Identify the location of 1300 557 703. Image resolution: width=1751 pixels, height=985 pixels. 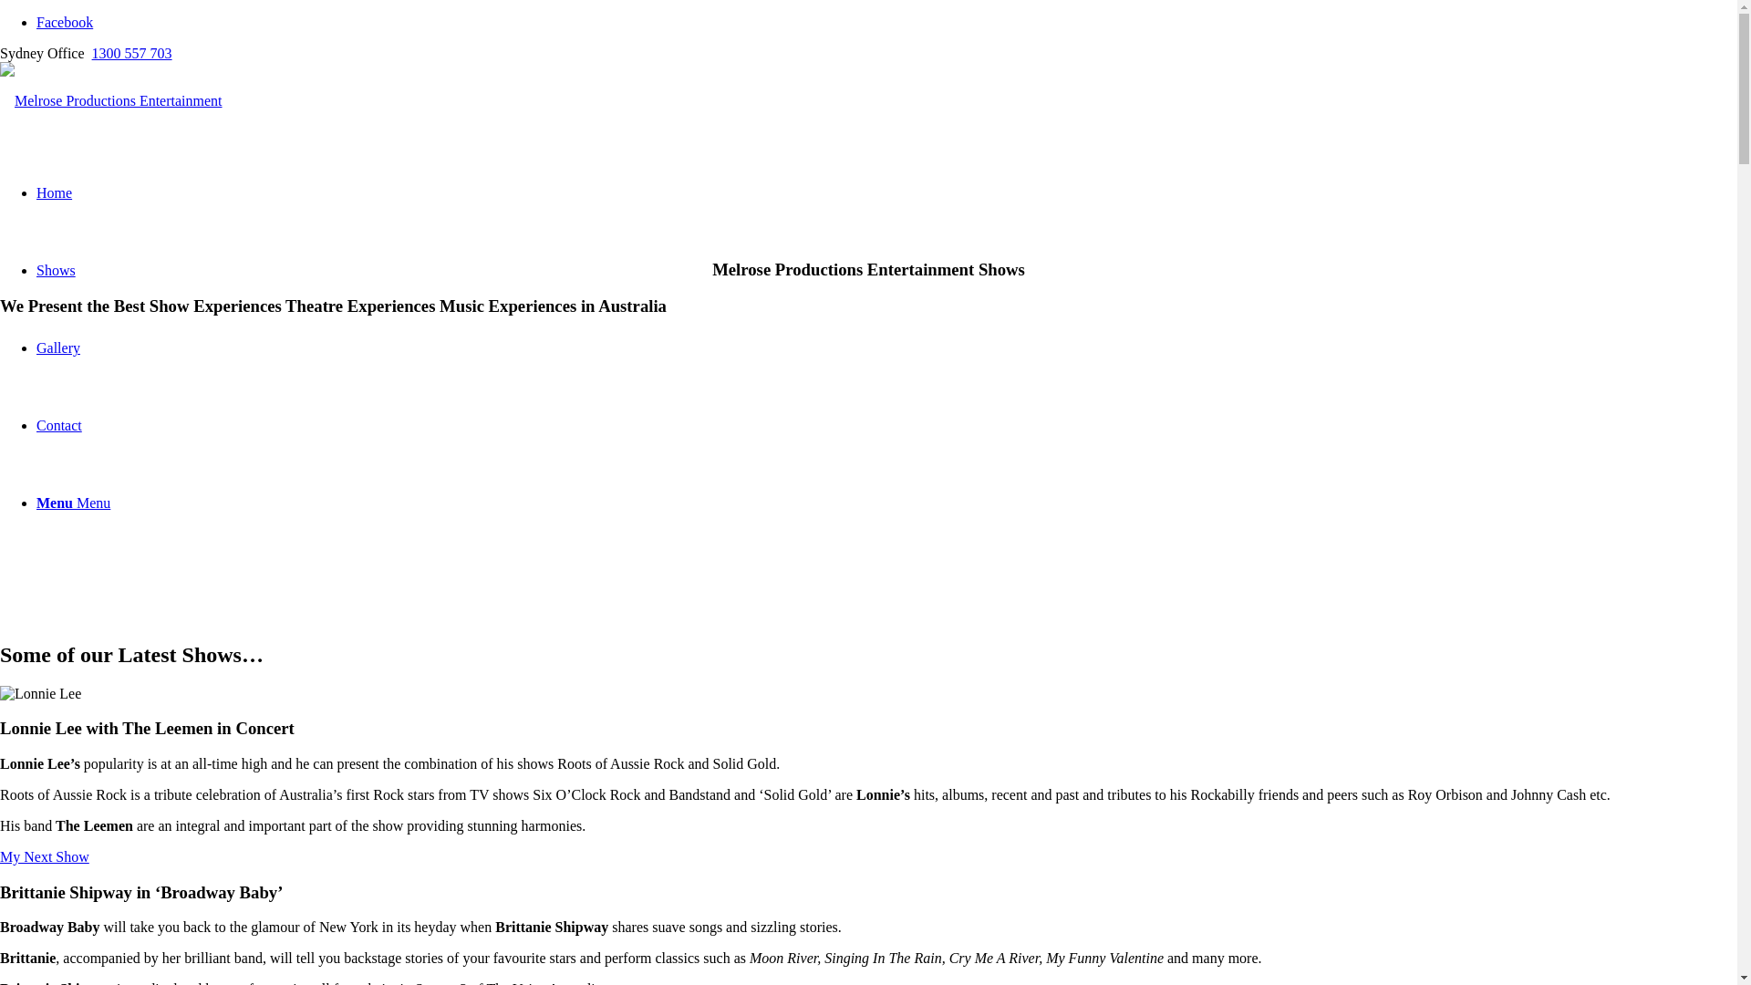
(132, 53).